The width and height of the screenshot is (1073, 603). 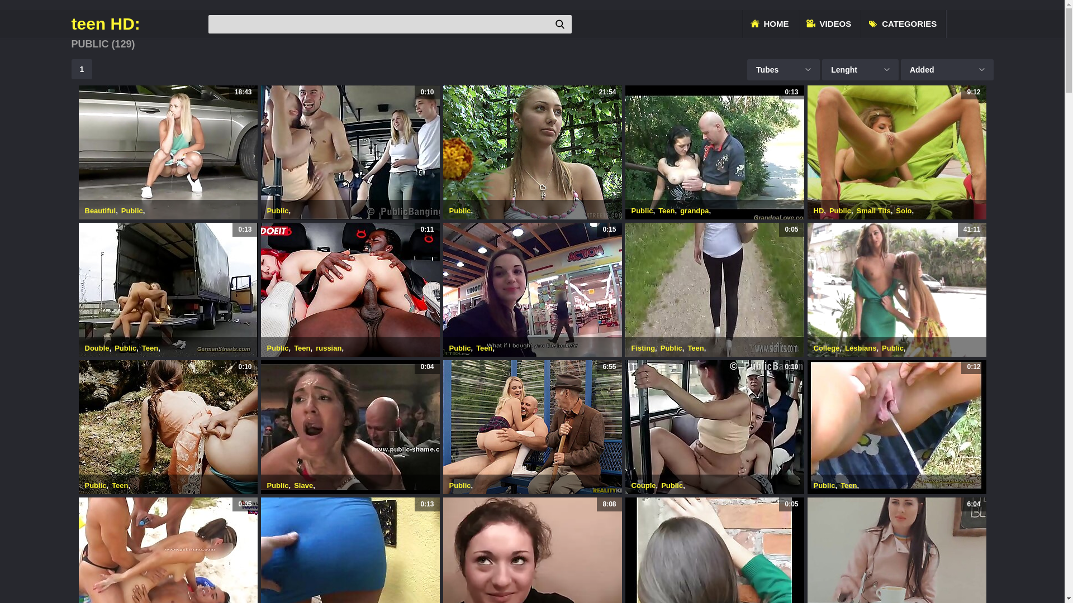 I want to click on Teen, so click(x=666, y=210).